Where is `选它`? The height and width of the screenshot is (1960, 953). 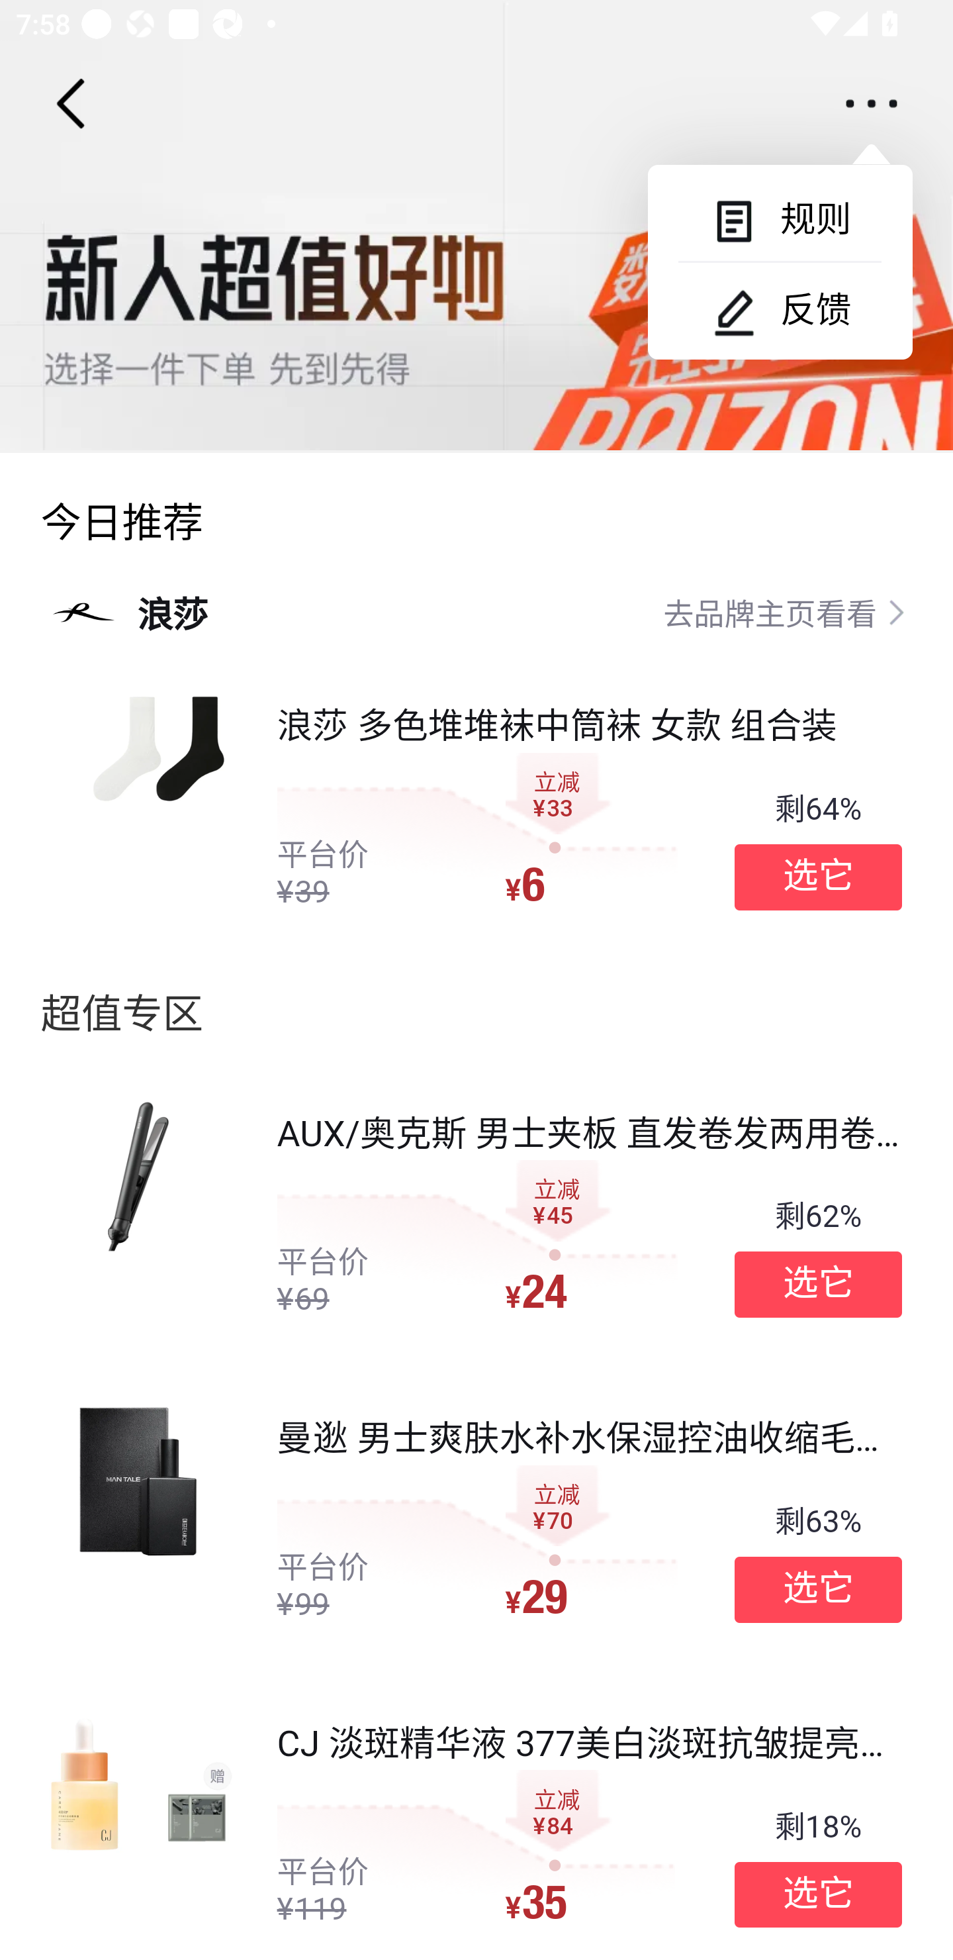 选它 is located at coordinates (818, 1285).